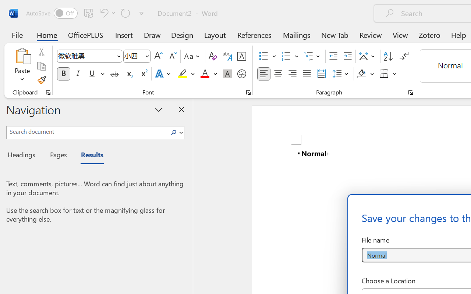 Image resolution: width=471 pixels, height=294 pixels. What do you see at coordinates (395, 74) in the screenshot?
I see `More Options` at bounding box center [395, 74].